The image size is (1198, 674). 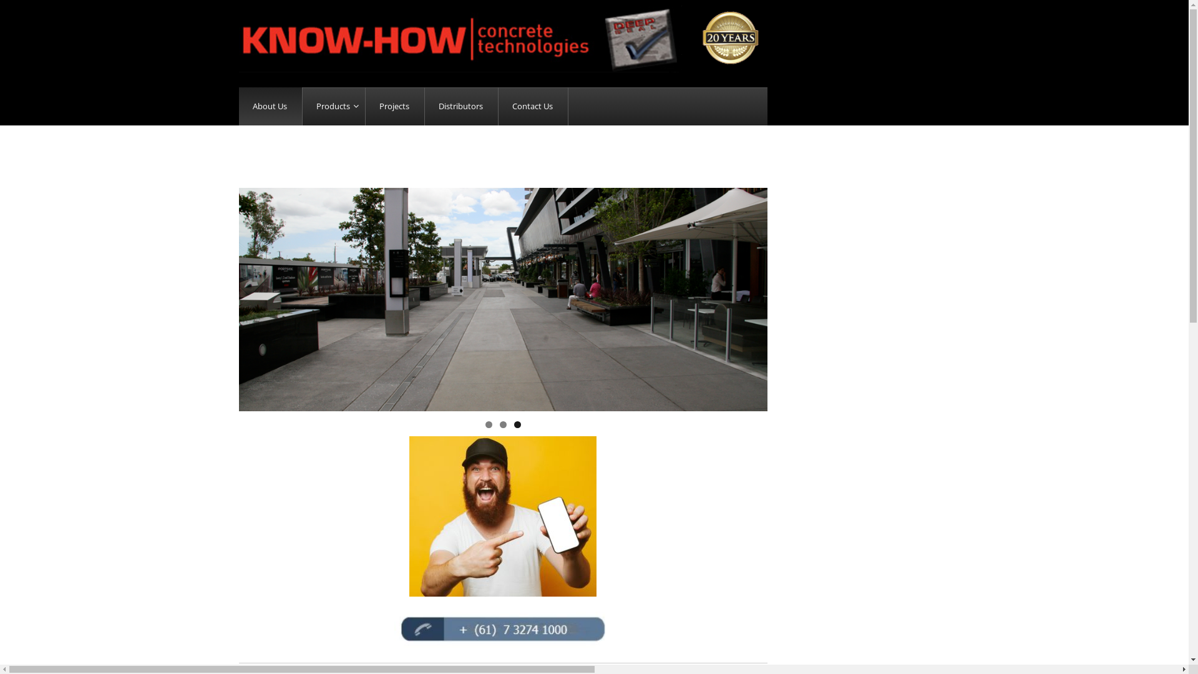 What do you see at coordinates (270, 106) in the screenshot?
I see `About Us` at bounding box center [270, 106].